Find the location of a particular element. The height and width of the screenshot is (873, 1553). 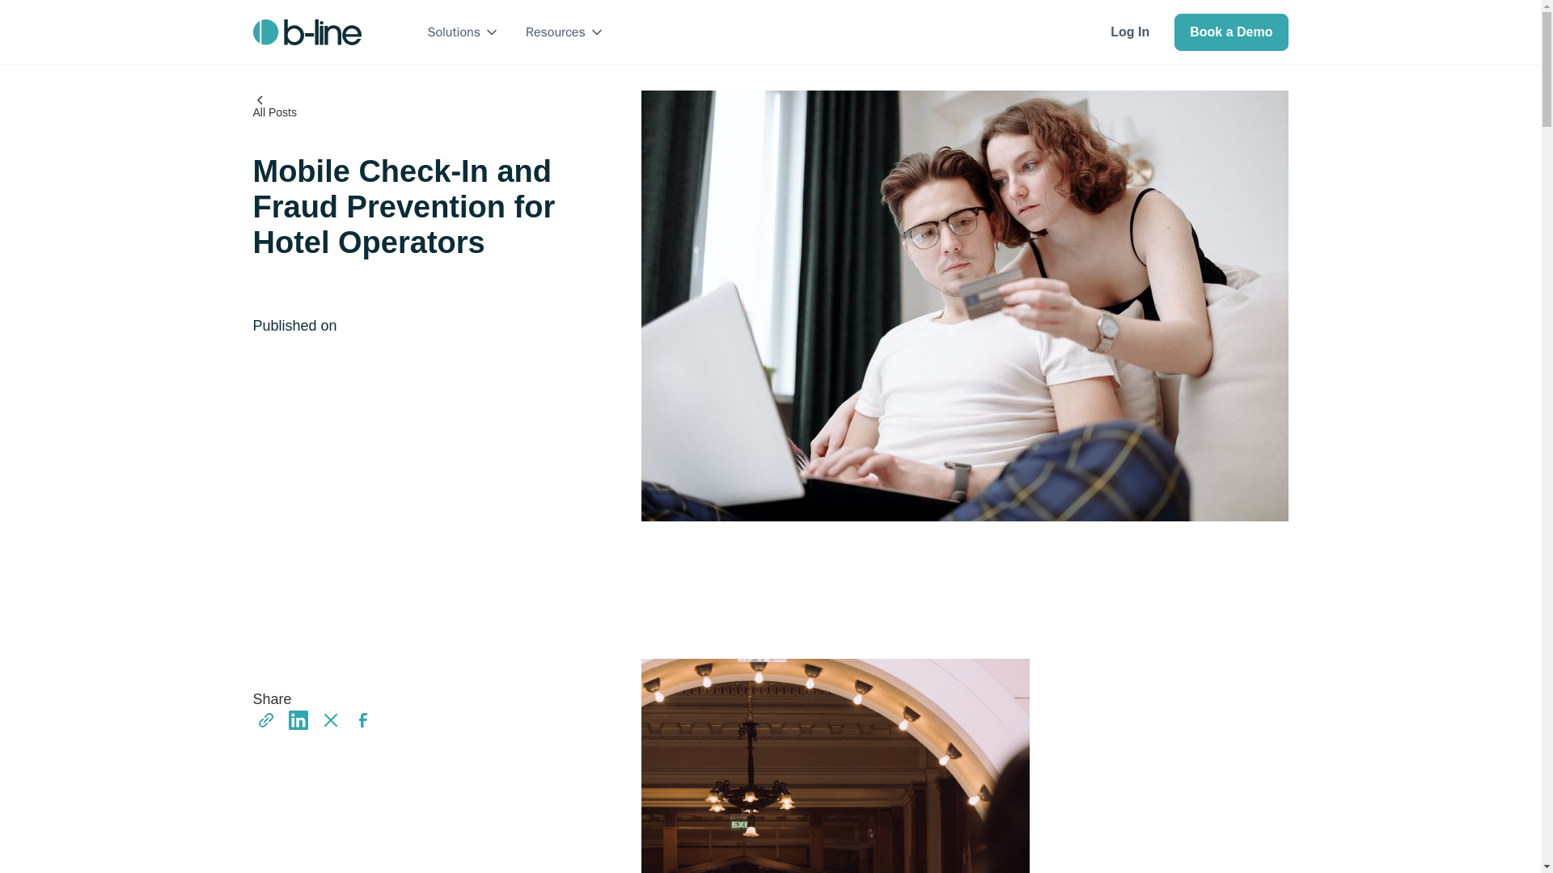

Book a Demo is located at coordinates (1230, 31).